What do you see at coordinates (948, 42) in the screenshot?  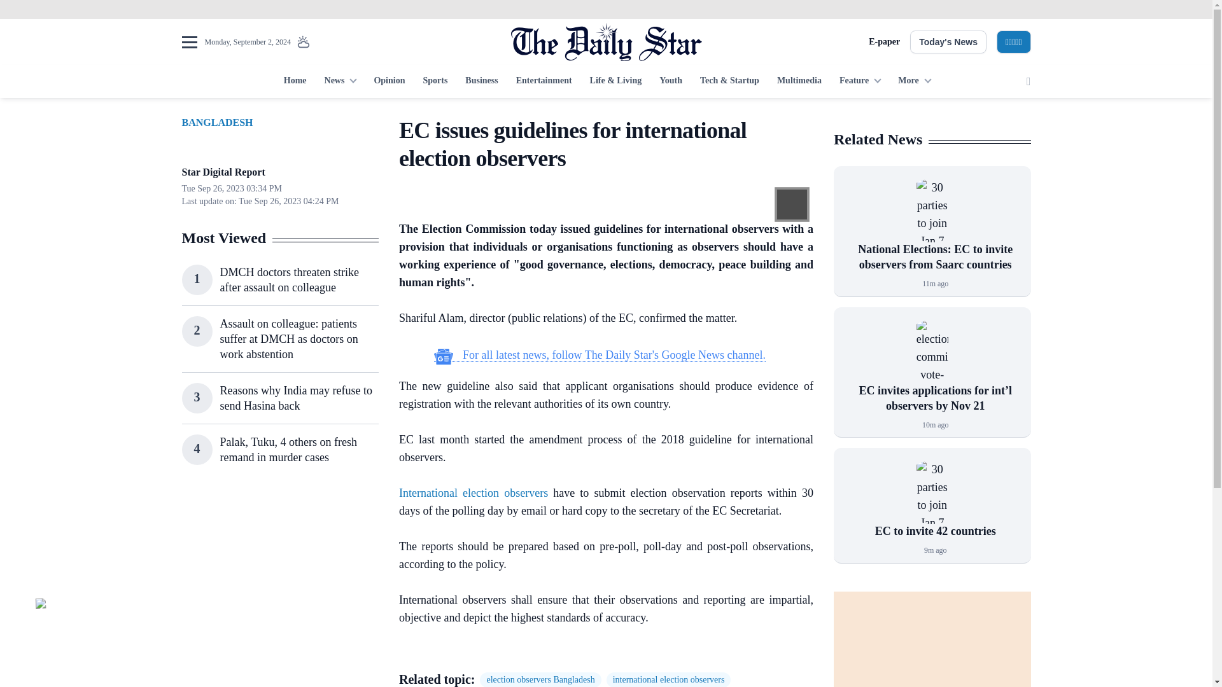 I see `Today's News` at bounding box center [948, 42].